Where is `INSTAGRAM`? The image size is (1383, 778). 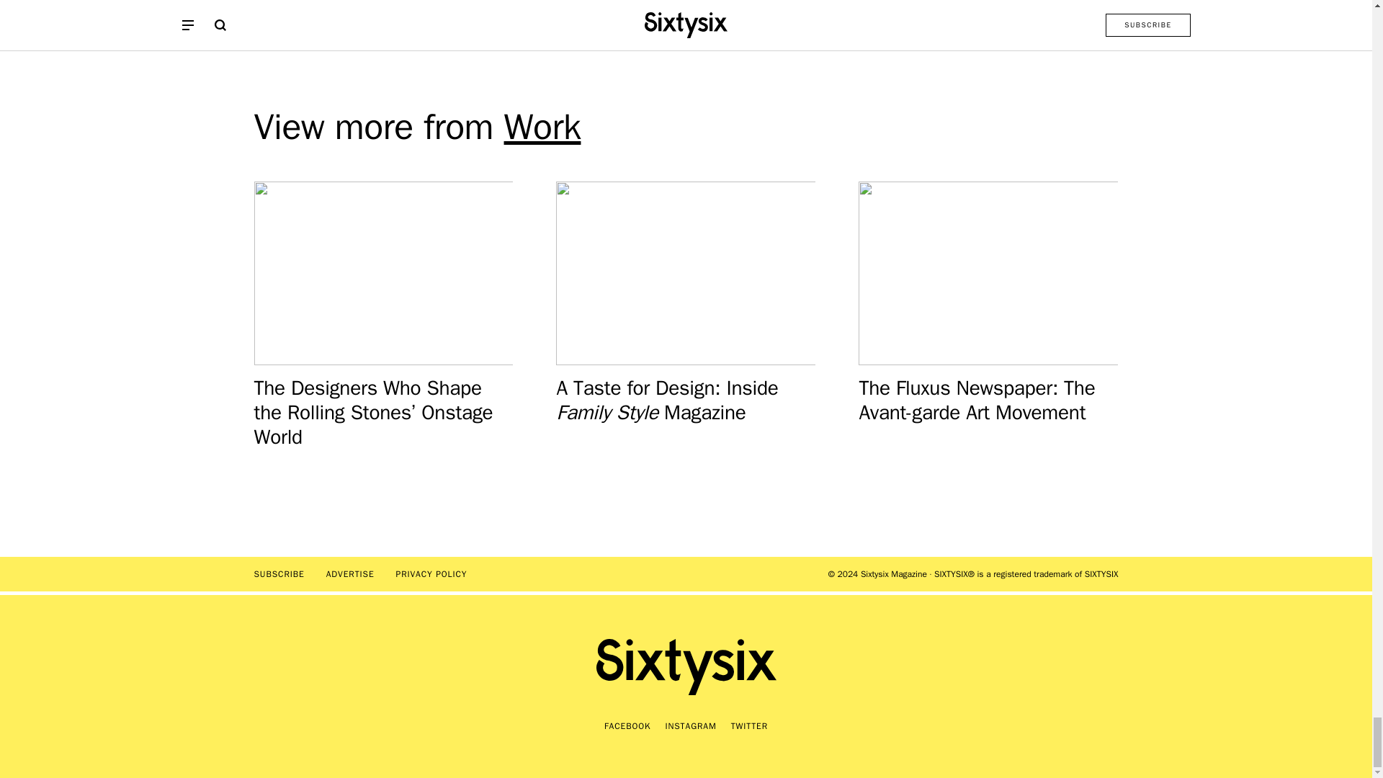
INSTAGRAM is located at coordinates (690, 726).